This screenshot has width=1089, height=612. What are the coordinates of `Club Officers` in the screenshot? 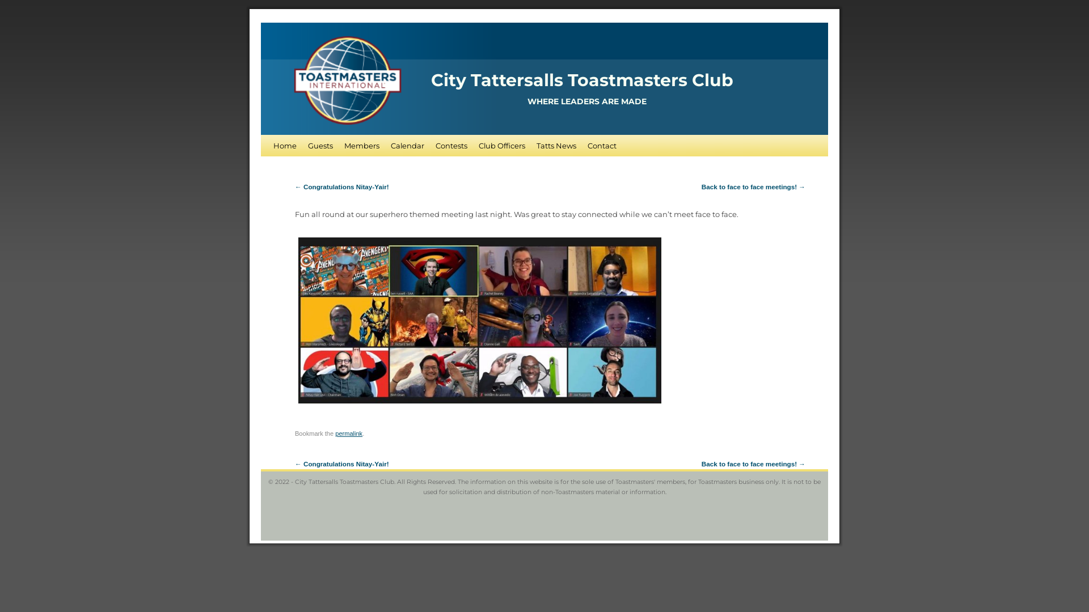 It's located at (502, 146).